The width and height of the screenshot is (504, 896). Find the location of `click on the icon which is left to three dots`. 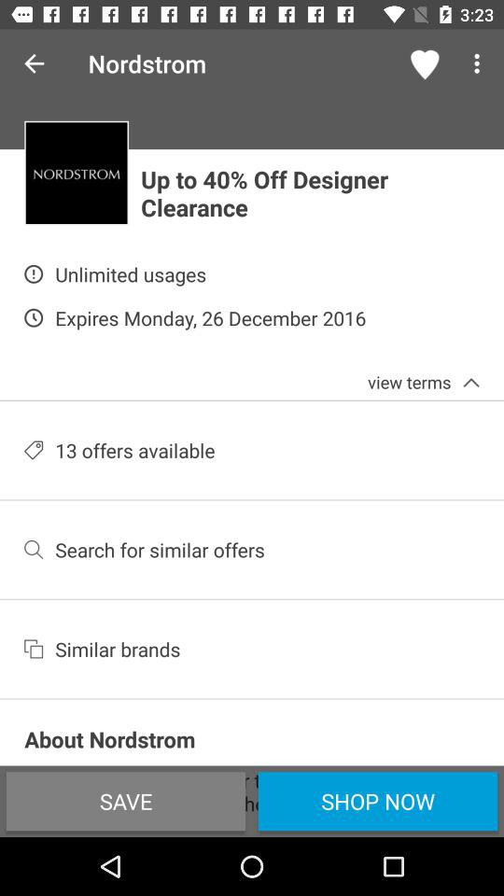

click on the icon which is left to three dots is located at coordinates (426, 63).